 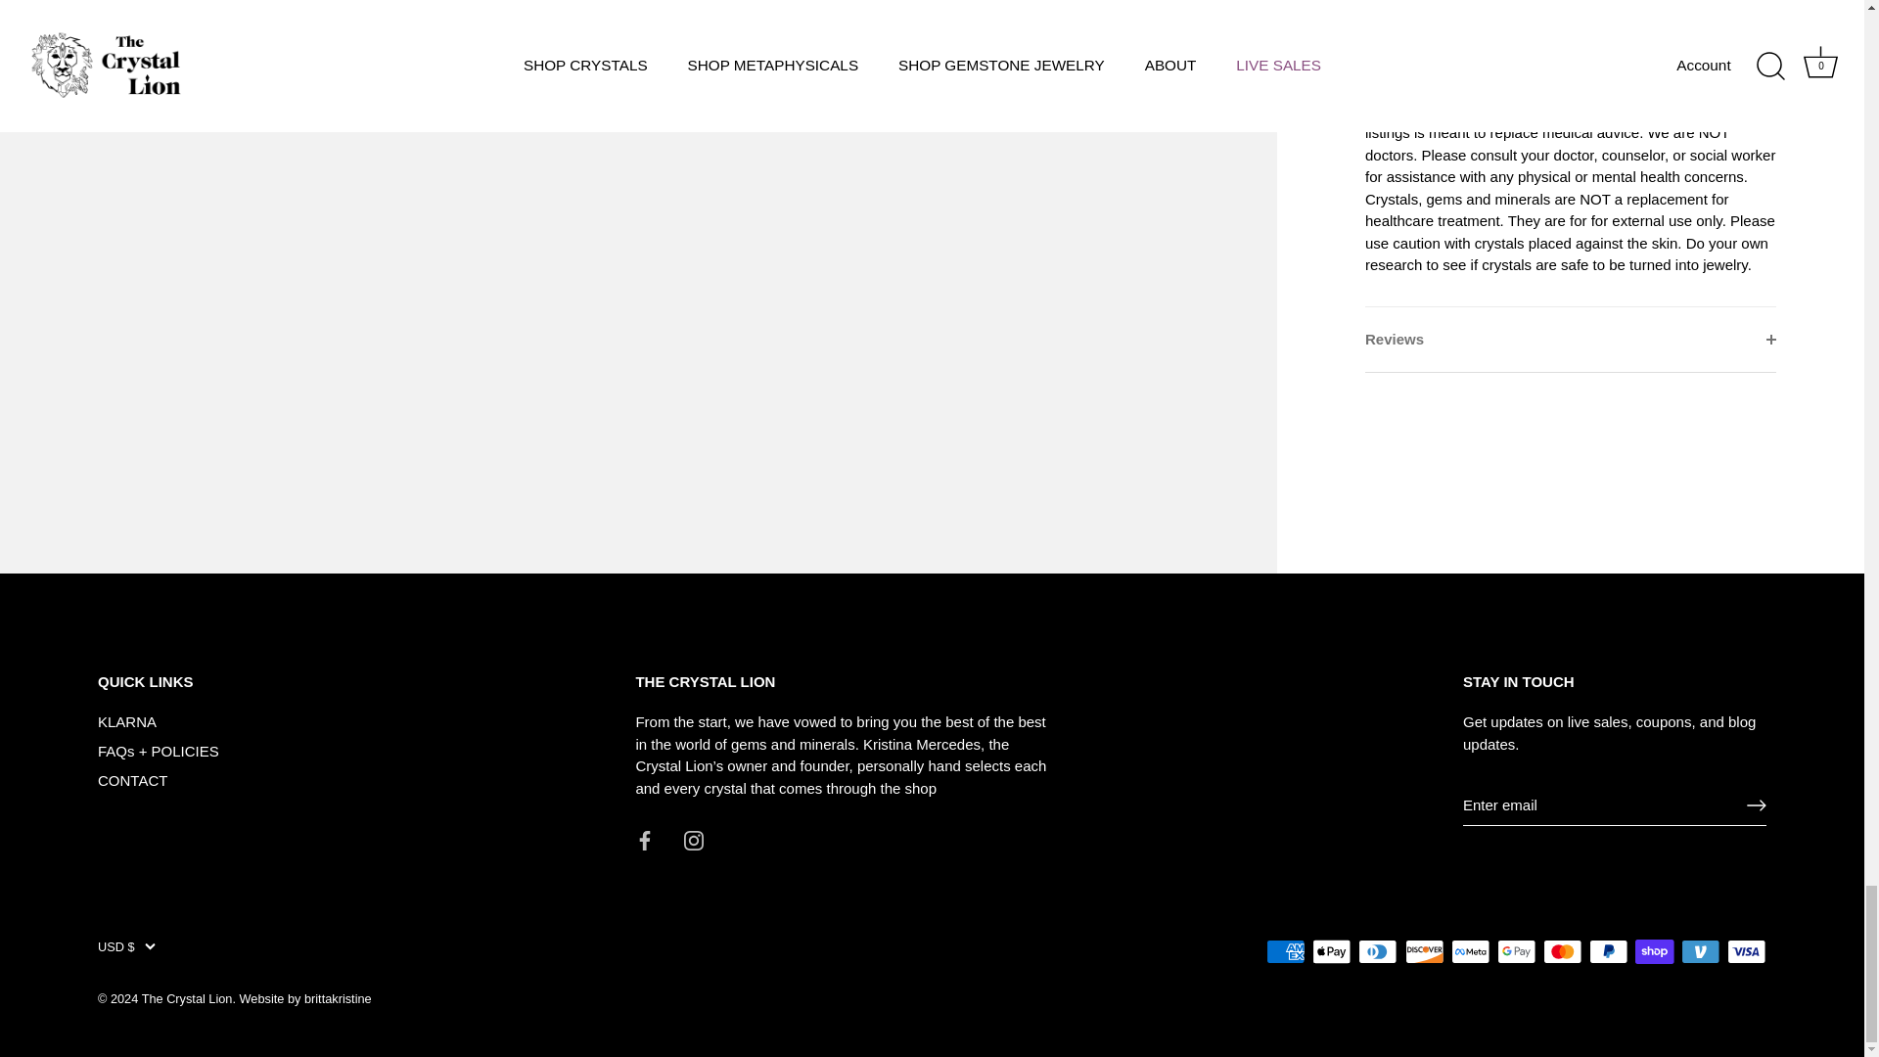 What do you see at coordinates (1425, 950) in the screenshot?
I see `Discover` at bounding box center [1425, 950].